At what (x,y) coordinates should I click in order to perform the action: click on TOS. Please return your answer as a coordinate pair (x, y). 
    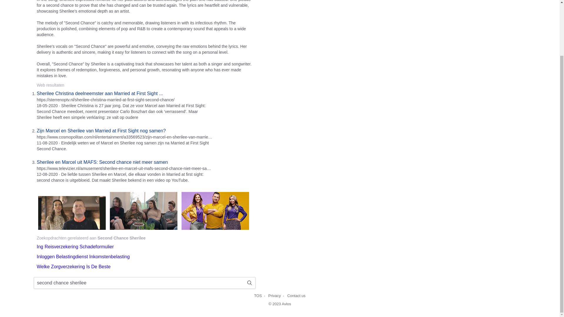
    Looking at the image, I should click on (258, 296).